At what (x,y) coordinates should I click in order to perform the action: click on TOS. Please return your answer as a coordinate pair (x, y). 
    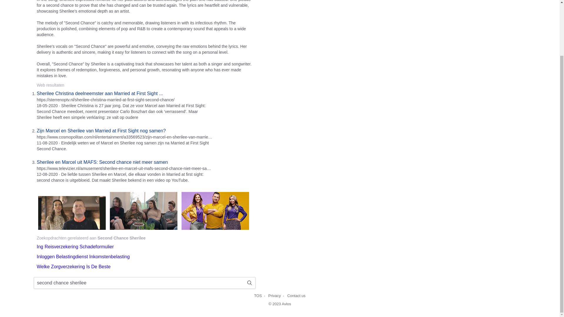
    Looking at the image, I should click on (258, 296).